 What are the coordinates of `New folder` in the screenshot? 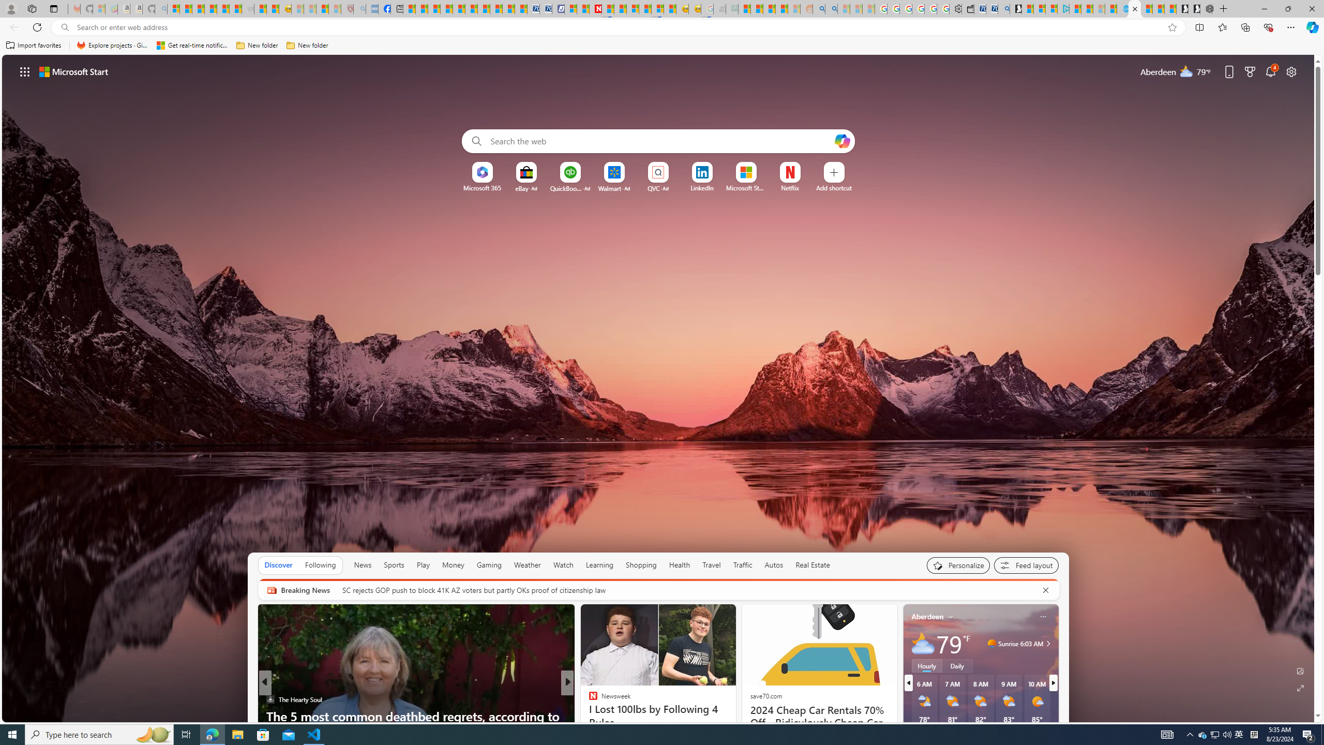 It's located at (307, 46).